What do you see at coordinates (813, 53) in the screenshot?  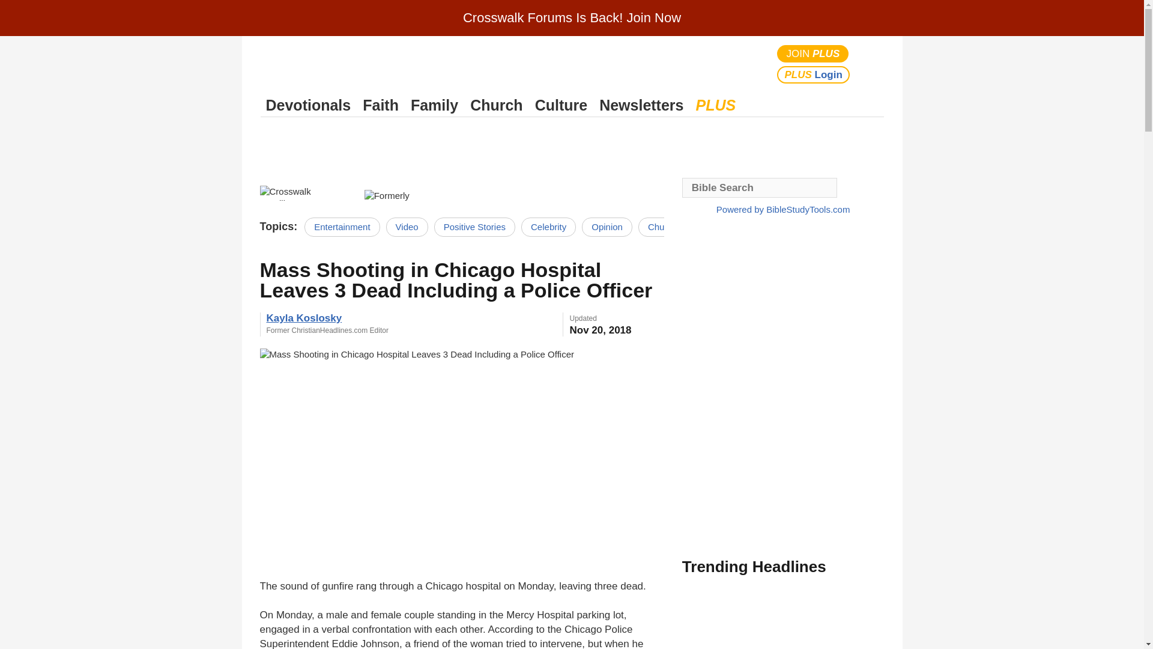 I see `JOIN PLUS` at bounding box center [813, 53].